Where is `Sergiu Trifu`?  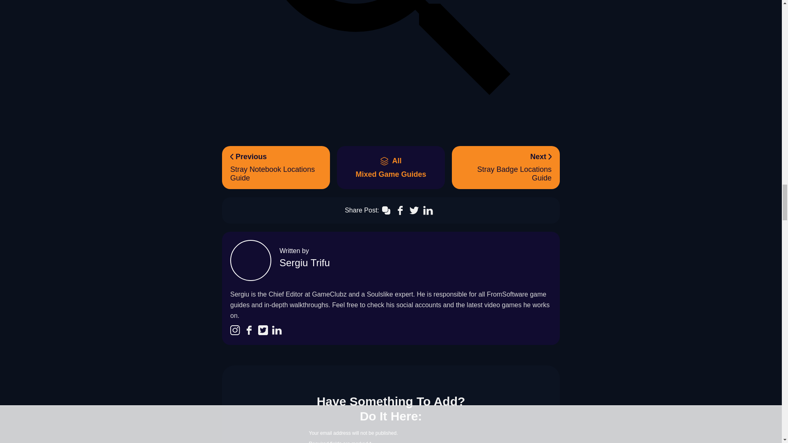
Sergiu Trifu is located at coordinates (249, 331).